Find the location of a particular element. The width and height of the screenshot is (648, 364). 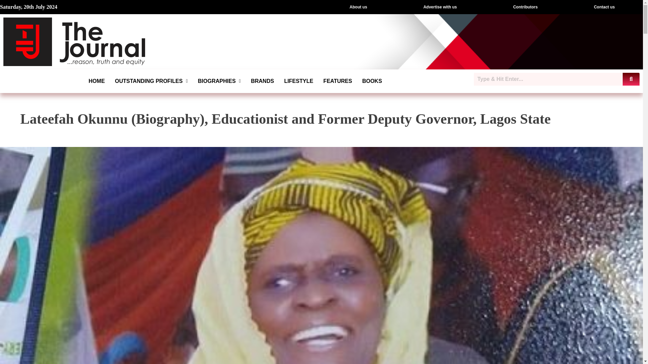

Advertise with us is located at coordinates (440, 7).